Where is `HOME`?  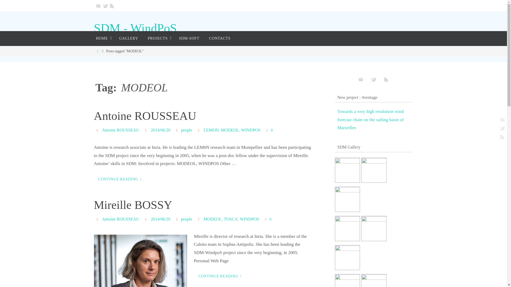
HOME is located at coordinates (102, 38).